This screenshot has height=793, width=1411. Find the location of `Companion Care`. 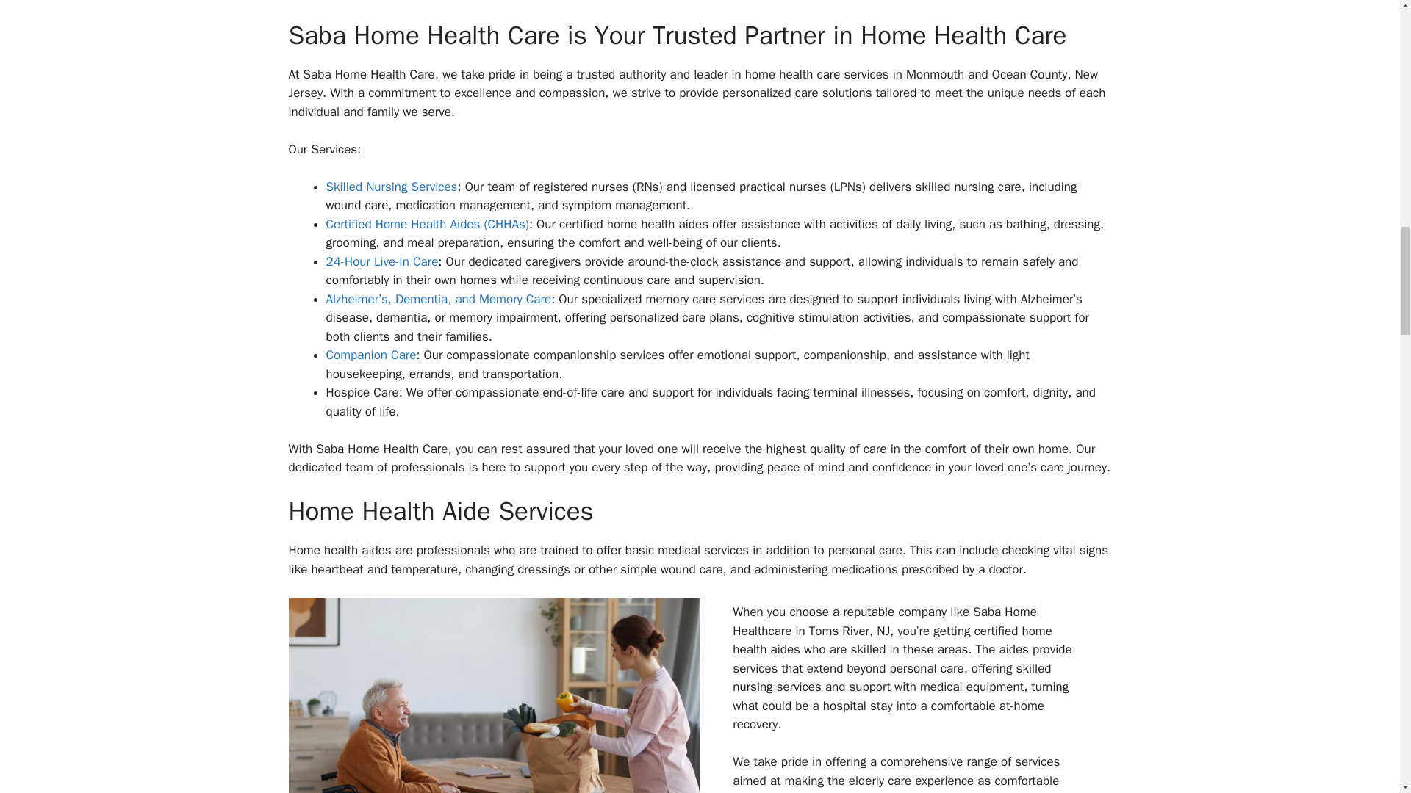

Companion Care is located at coordinates (370, 355).